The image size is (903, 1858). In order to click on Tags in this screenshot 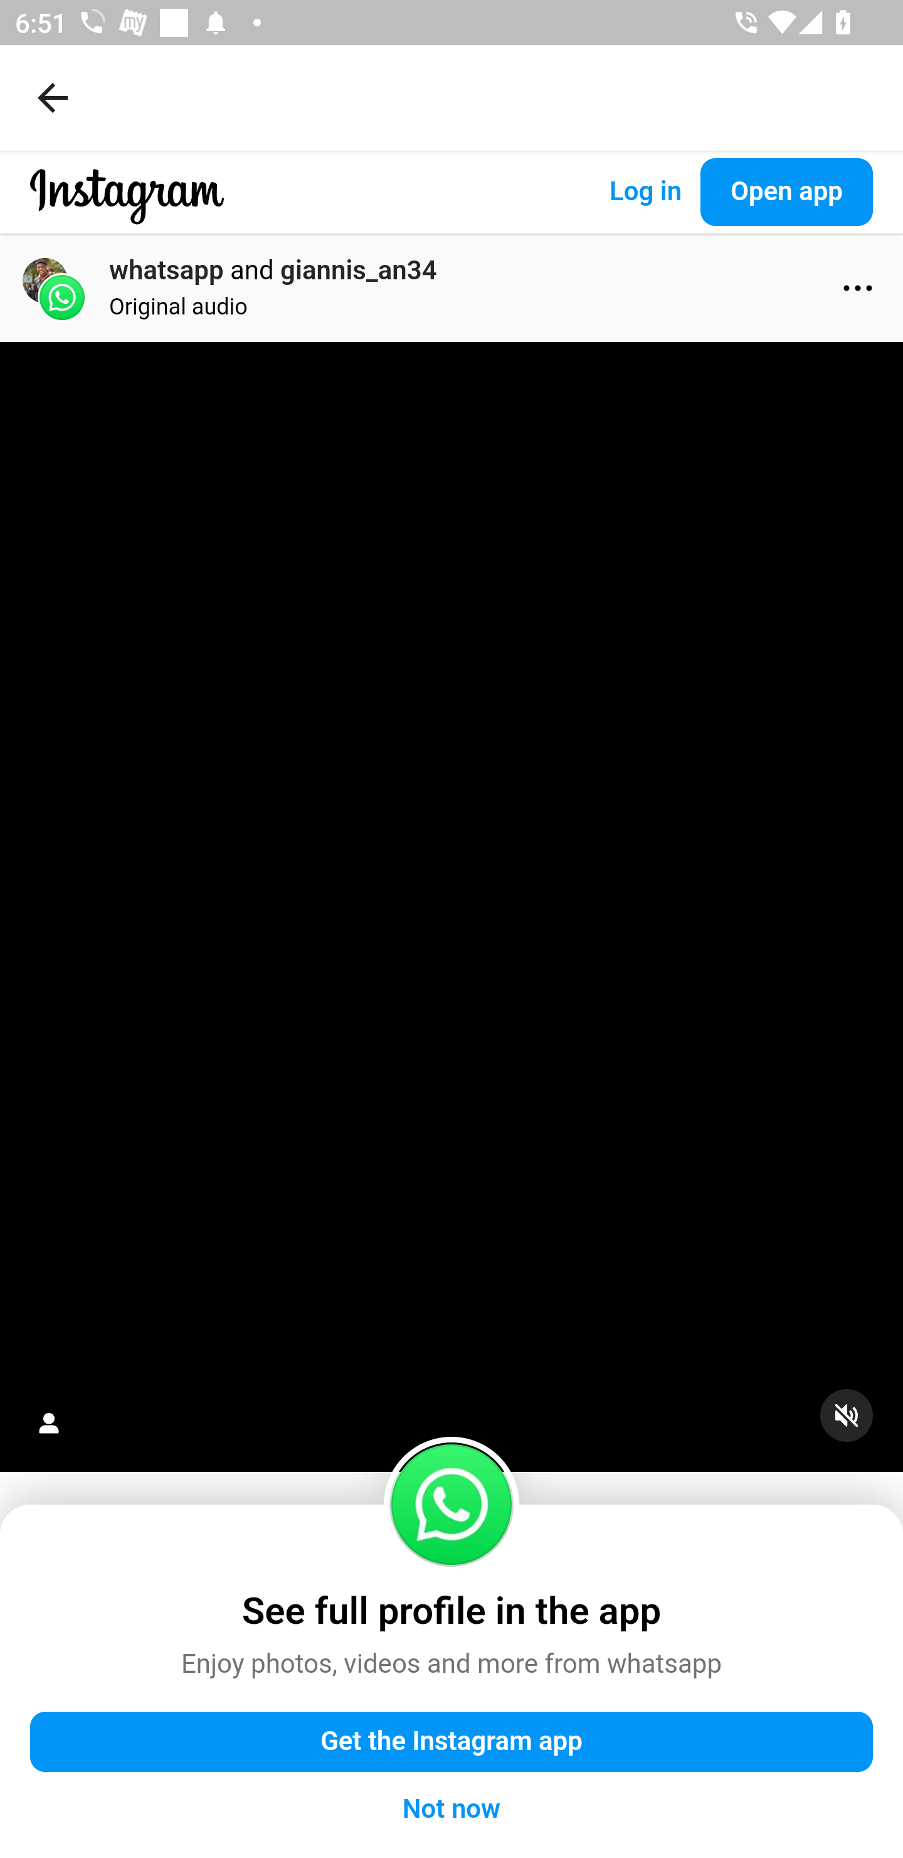, I will do `click(49, 1422)`.